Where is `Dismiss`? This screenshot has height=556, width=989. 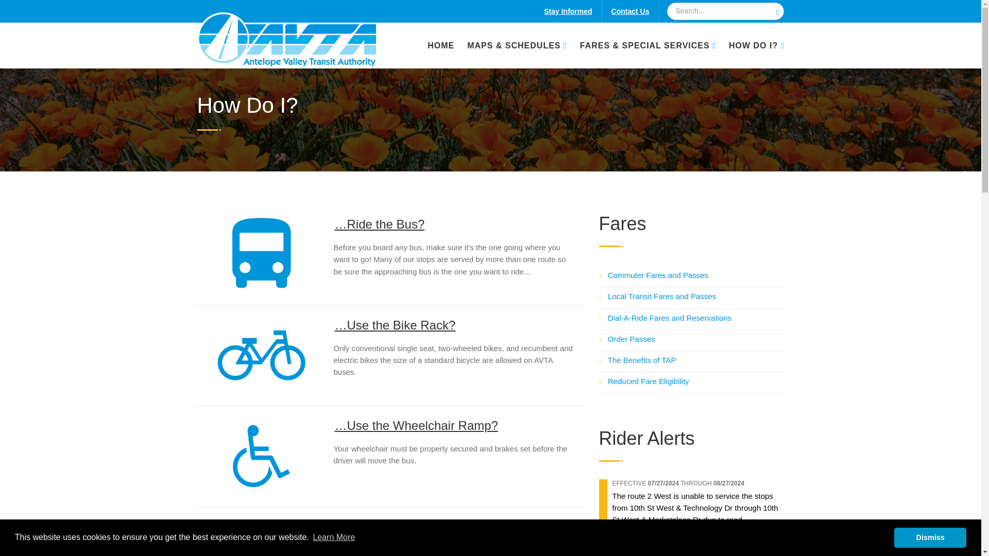
Dismiss is located at coordinates (930, 538).